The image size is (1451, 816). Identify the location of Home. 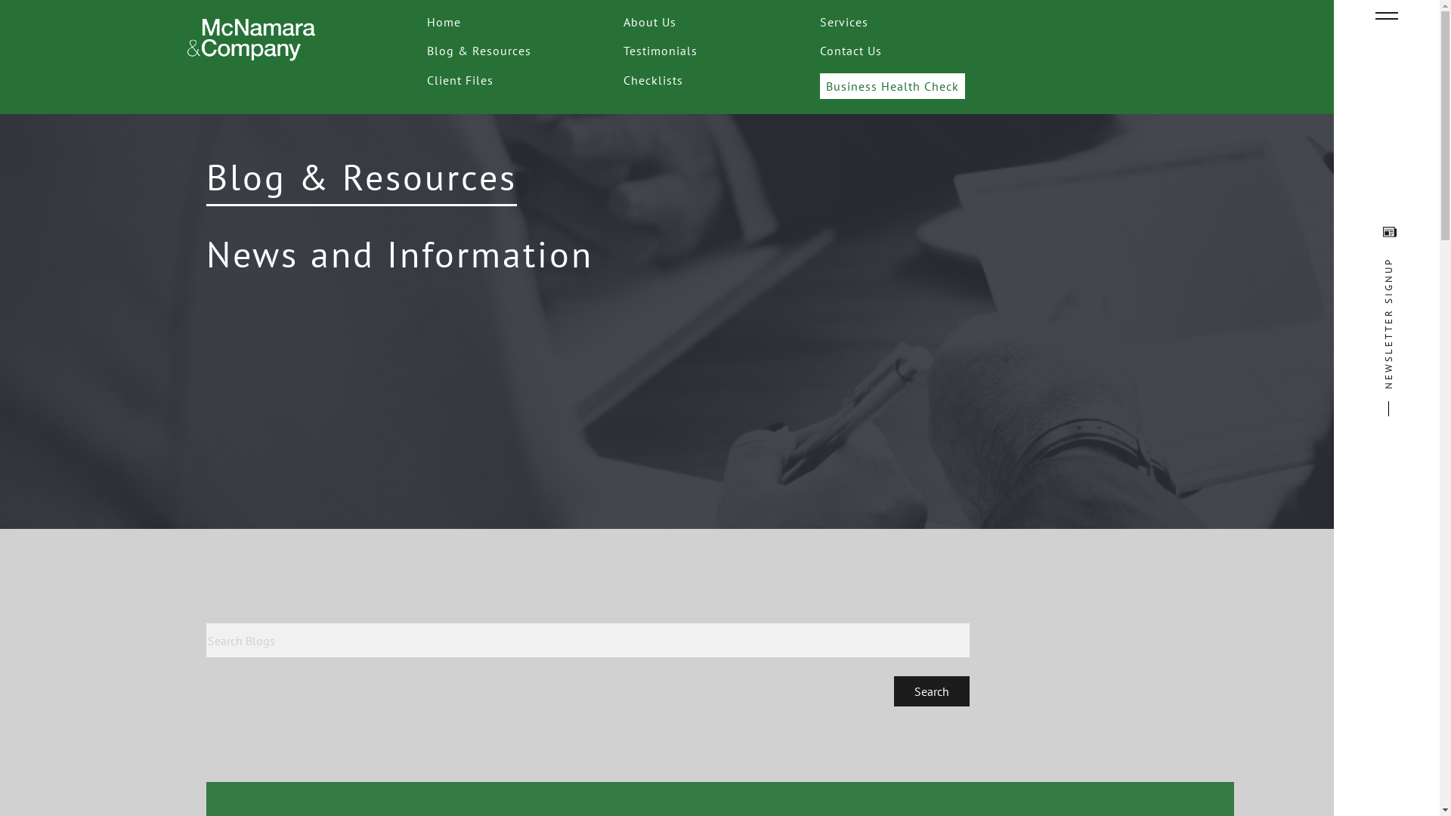
(444, 21).